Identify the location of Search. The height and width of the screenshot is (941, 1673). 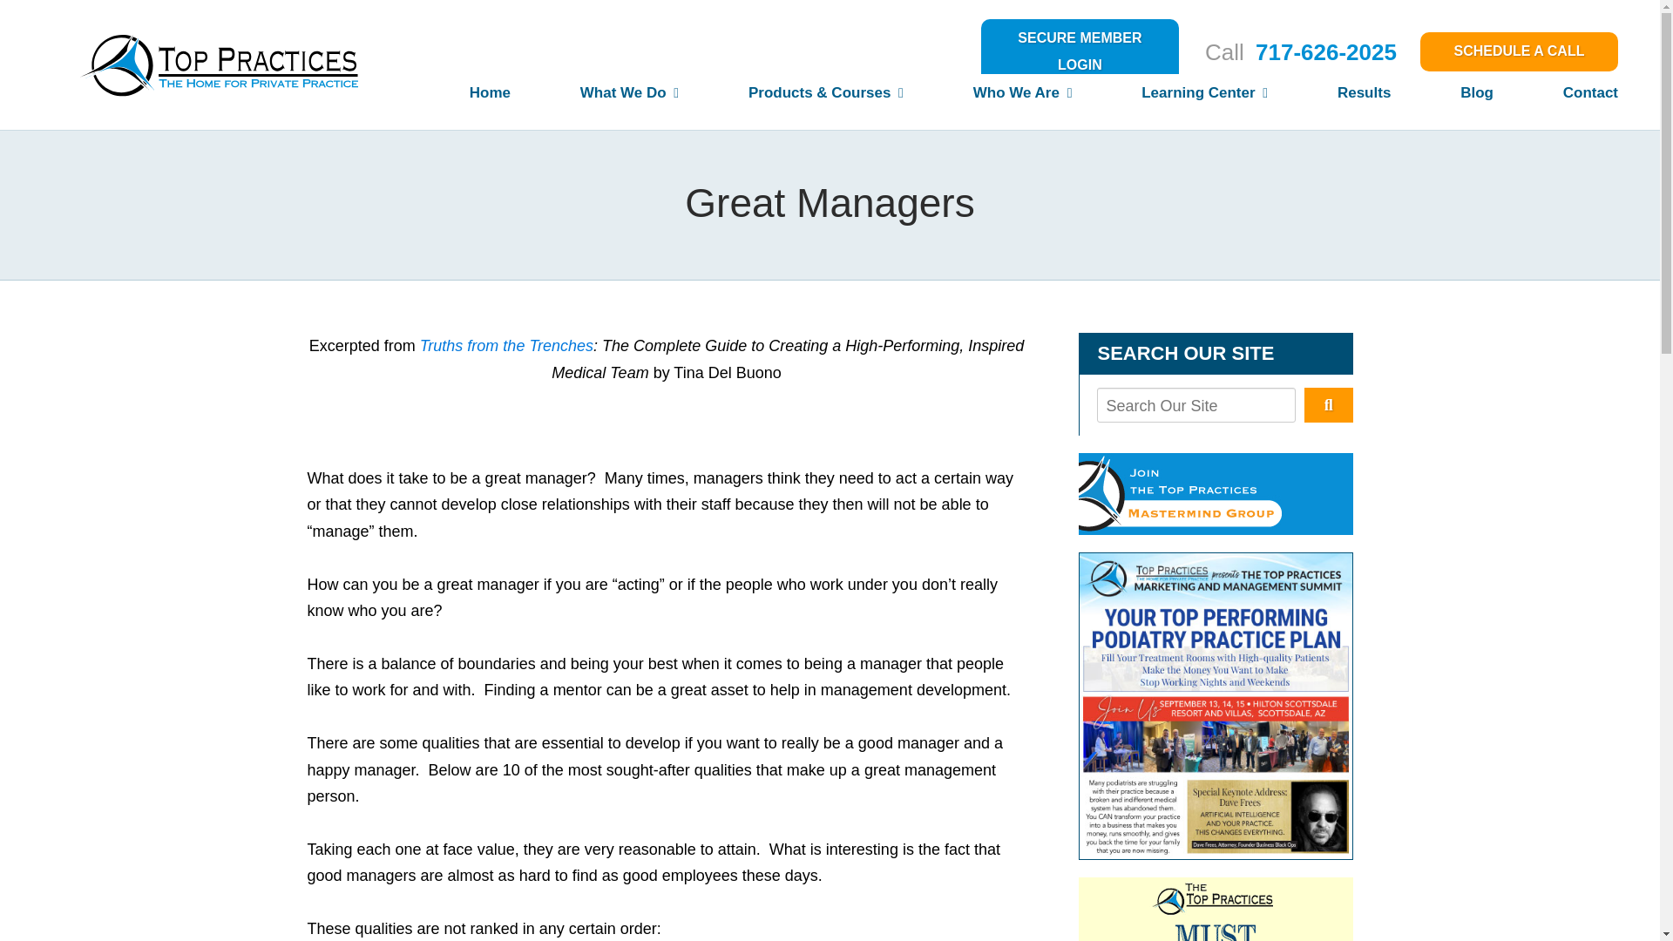
(1329, 404).